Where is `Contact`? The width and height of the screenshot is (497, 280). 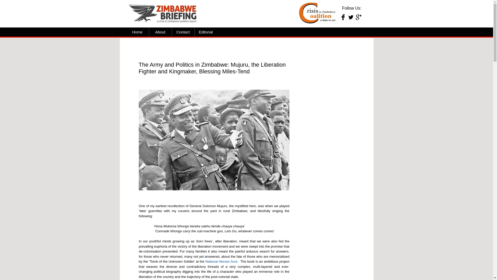
Contact is located at coordinates (183, 32).